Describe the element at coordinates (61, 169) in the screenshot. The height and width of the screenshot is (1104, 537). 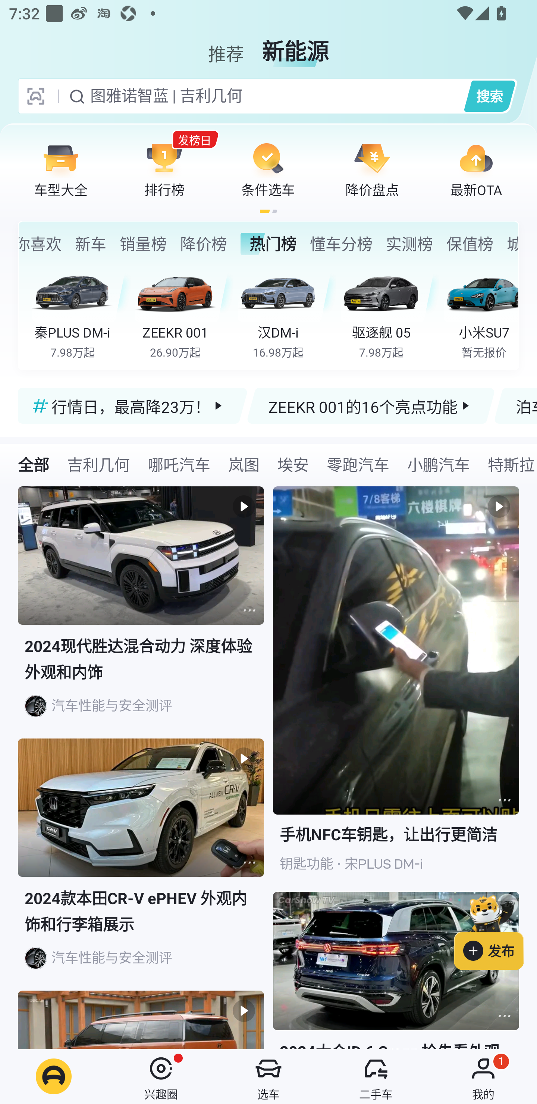
I see `车型大全` at that location.